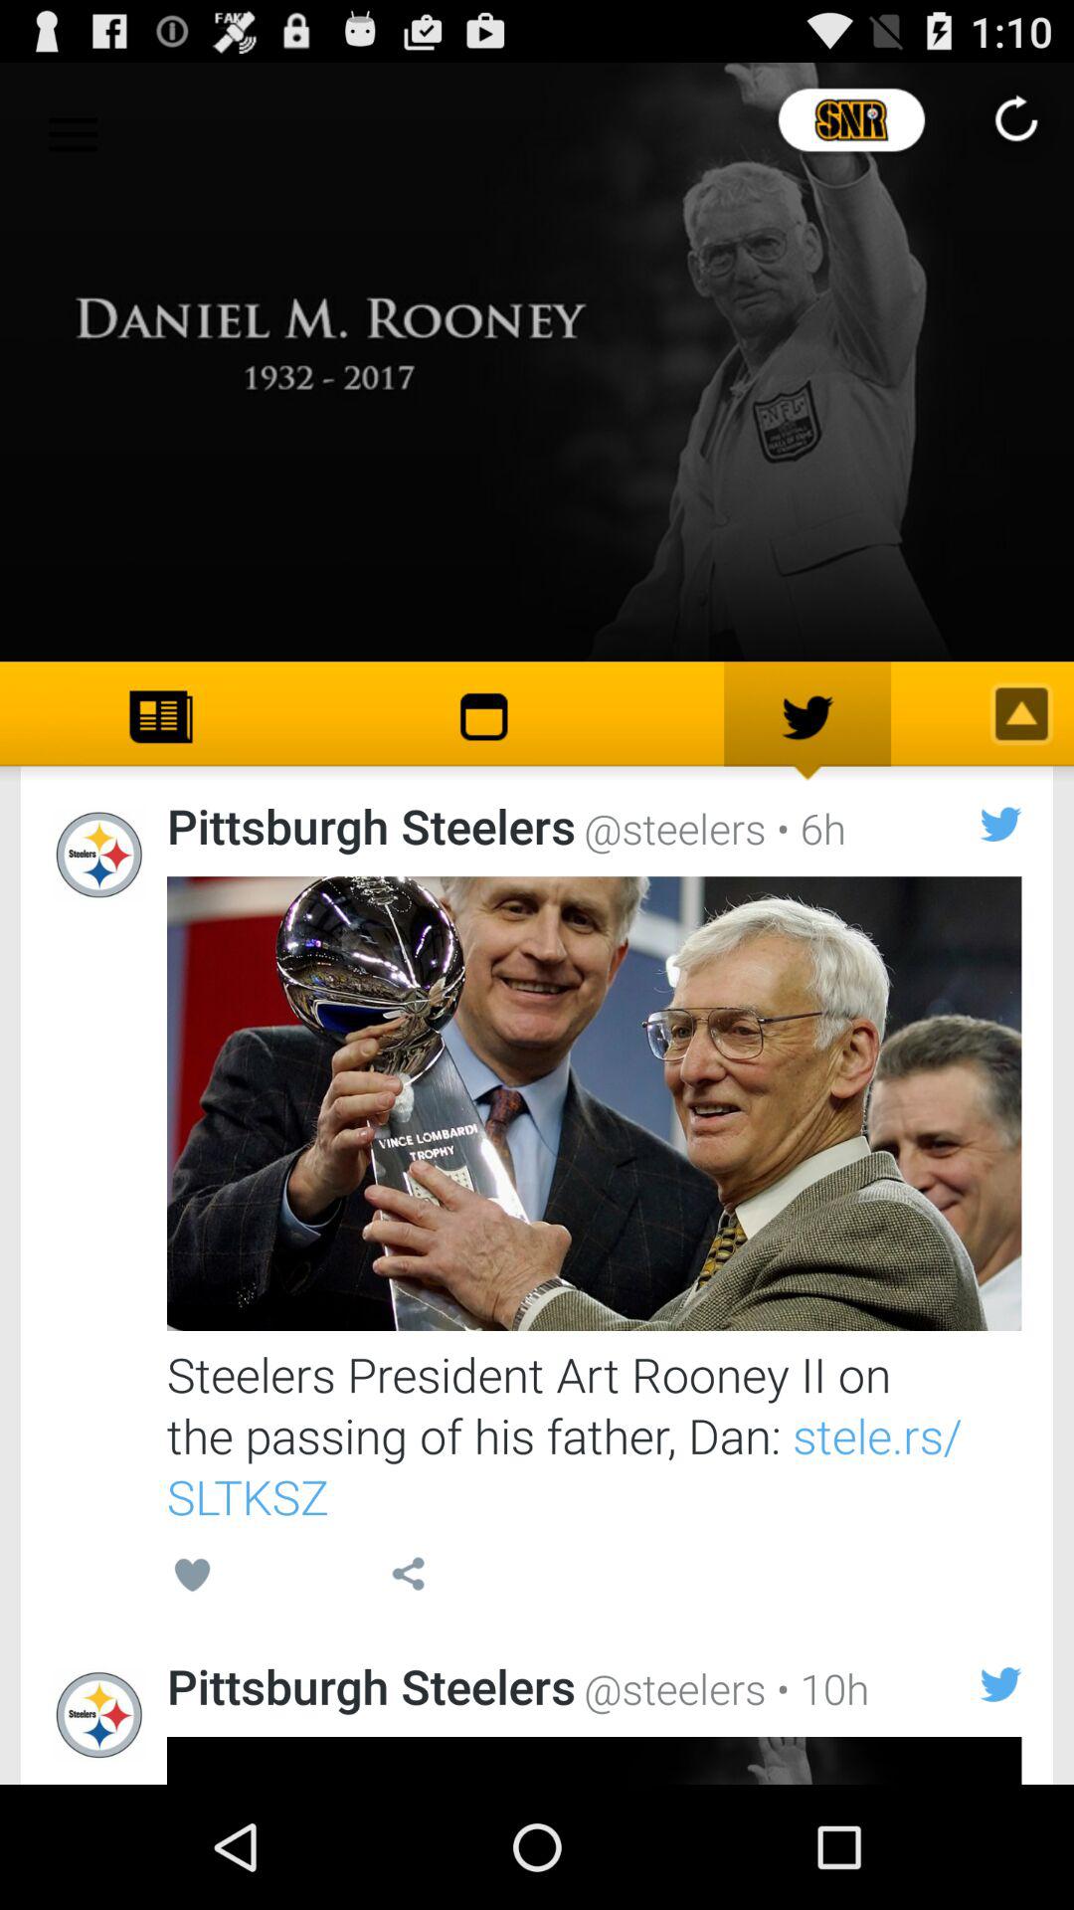 This screenshot has height=1910, width=1074. Describe the element at coordinates (595, 1104) in the screenshot. I see `show article` at that location.